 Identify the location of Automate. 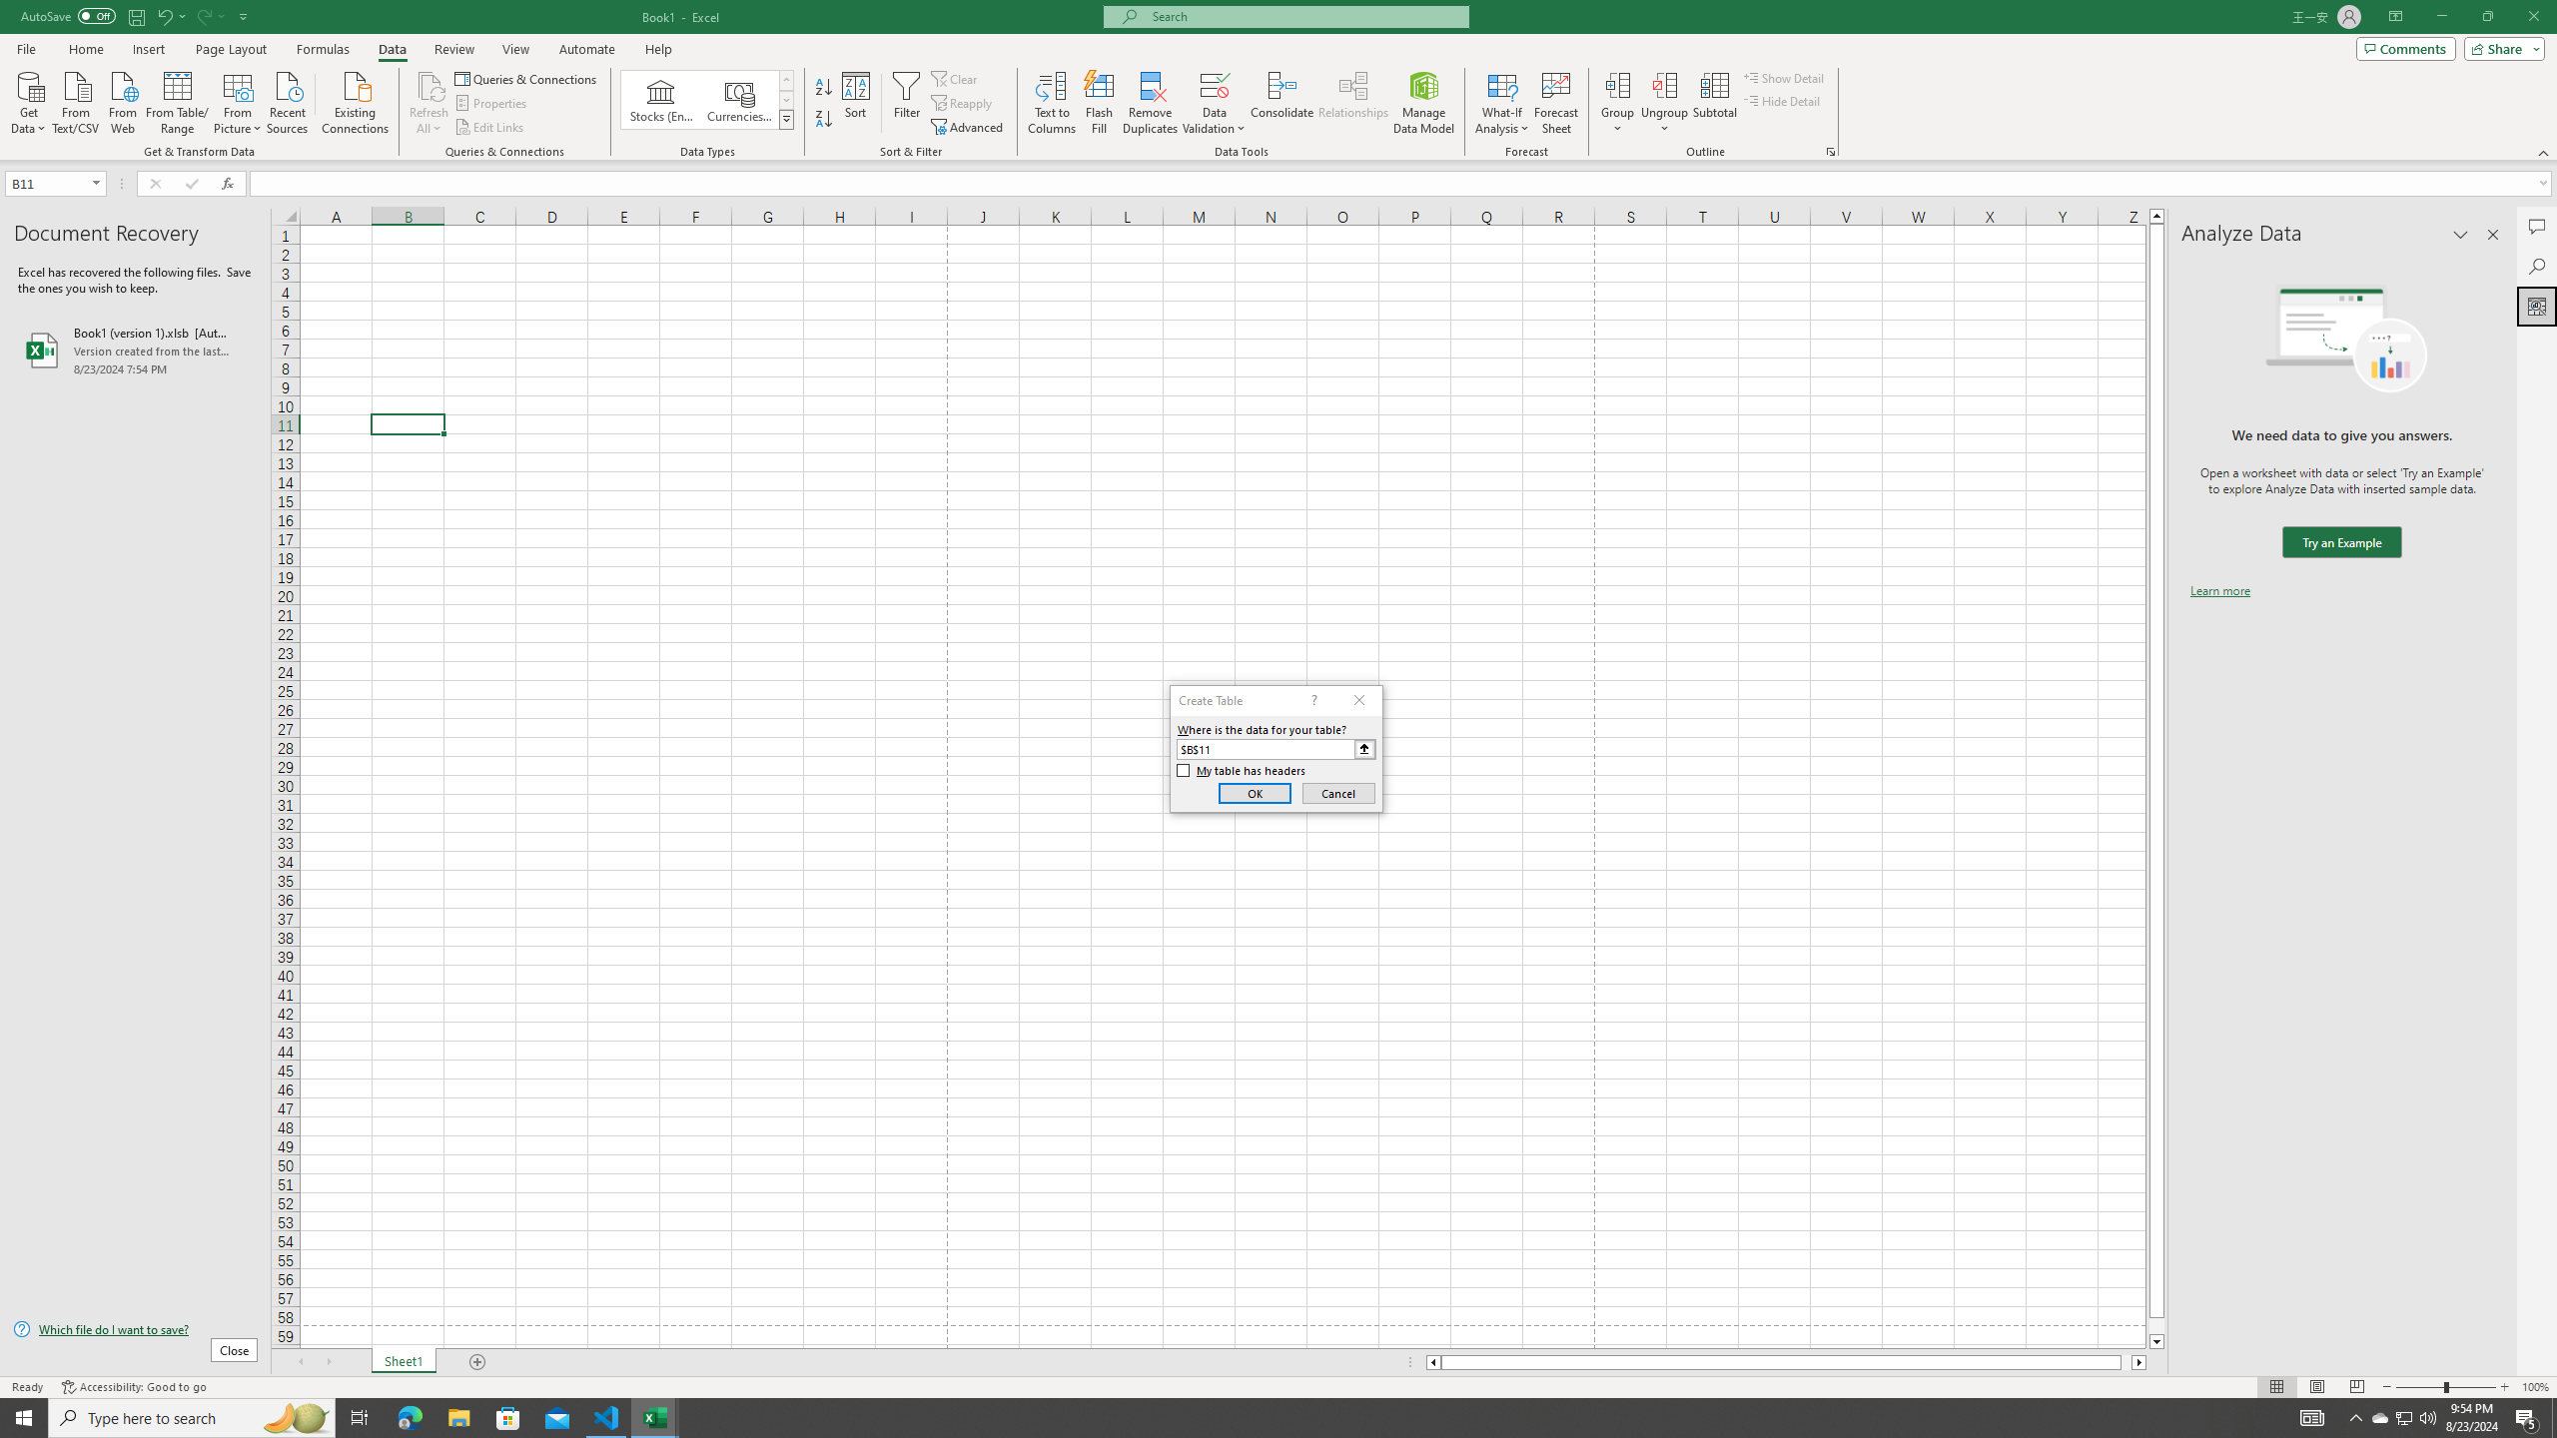
(587, 49).